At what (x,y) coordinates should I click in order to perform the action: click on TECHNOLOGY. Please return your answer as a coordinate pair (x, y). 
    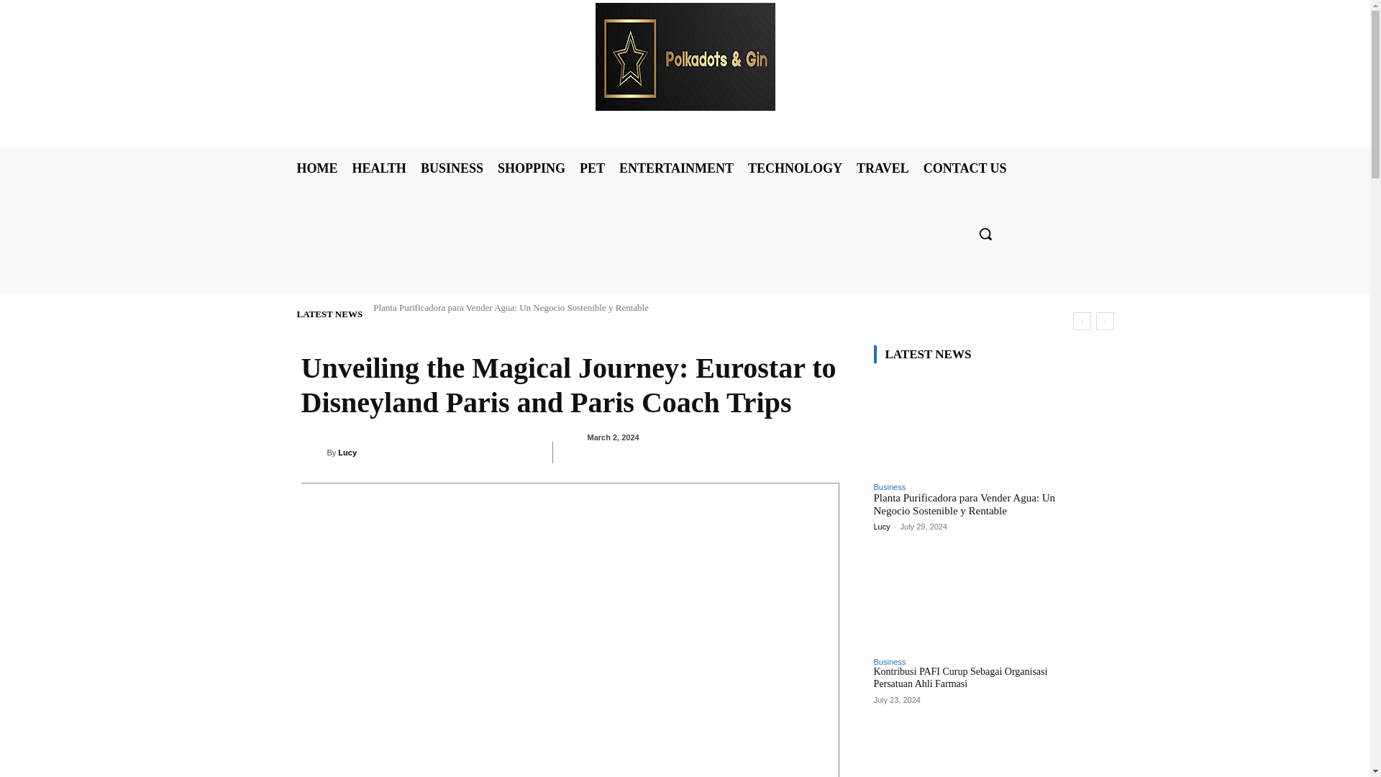
    Looking at the image, I should click on (795, 168).